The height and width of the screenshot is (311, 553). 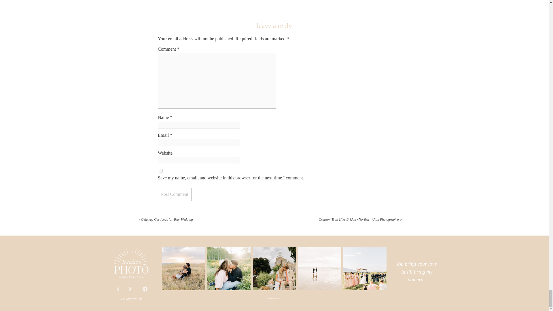 What do you see at coordinates (161, 170) in the screenshot?
I see `yes` at bounding box center [161, 170].